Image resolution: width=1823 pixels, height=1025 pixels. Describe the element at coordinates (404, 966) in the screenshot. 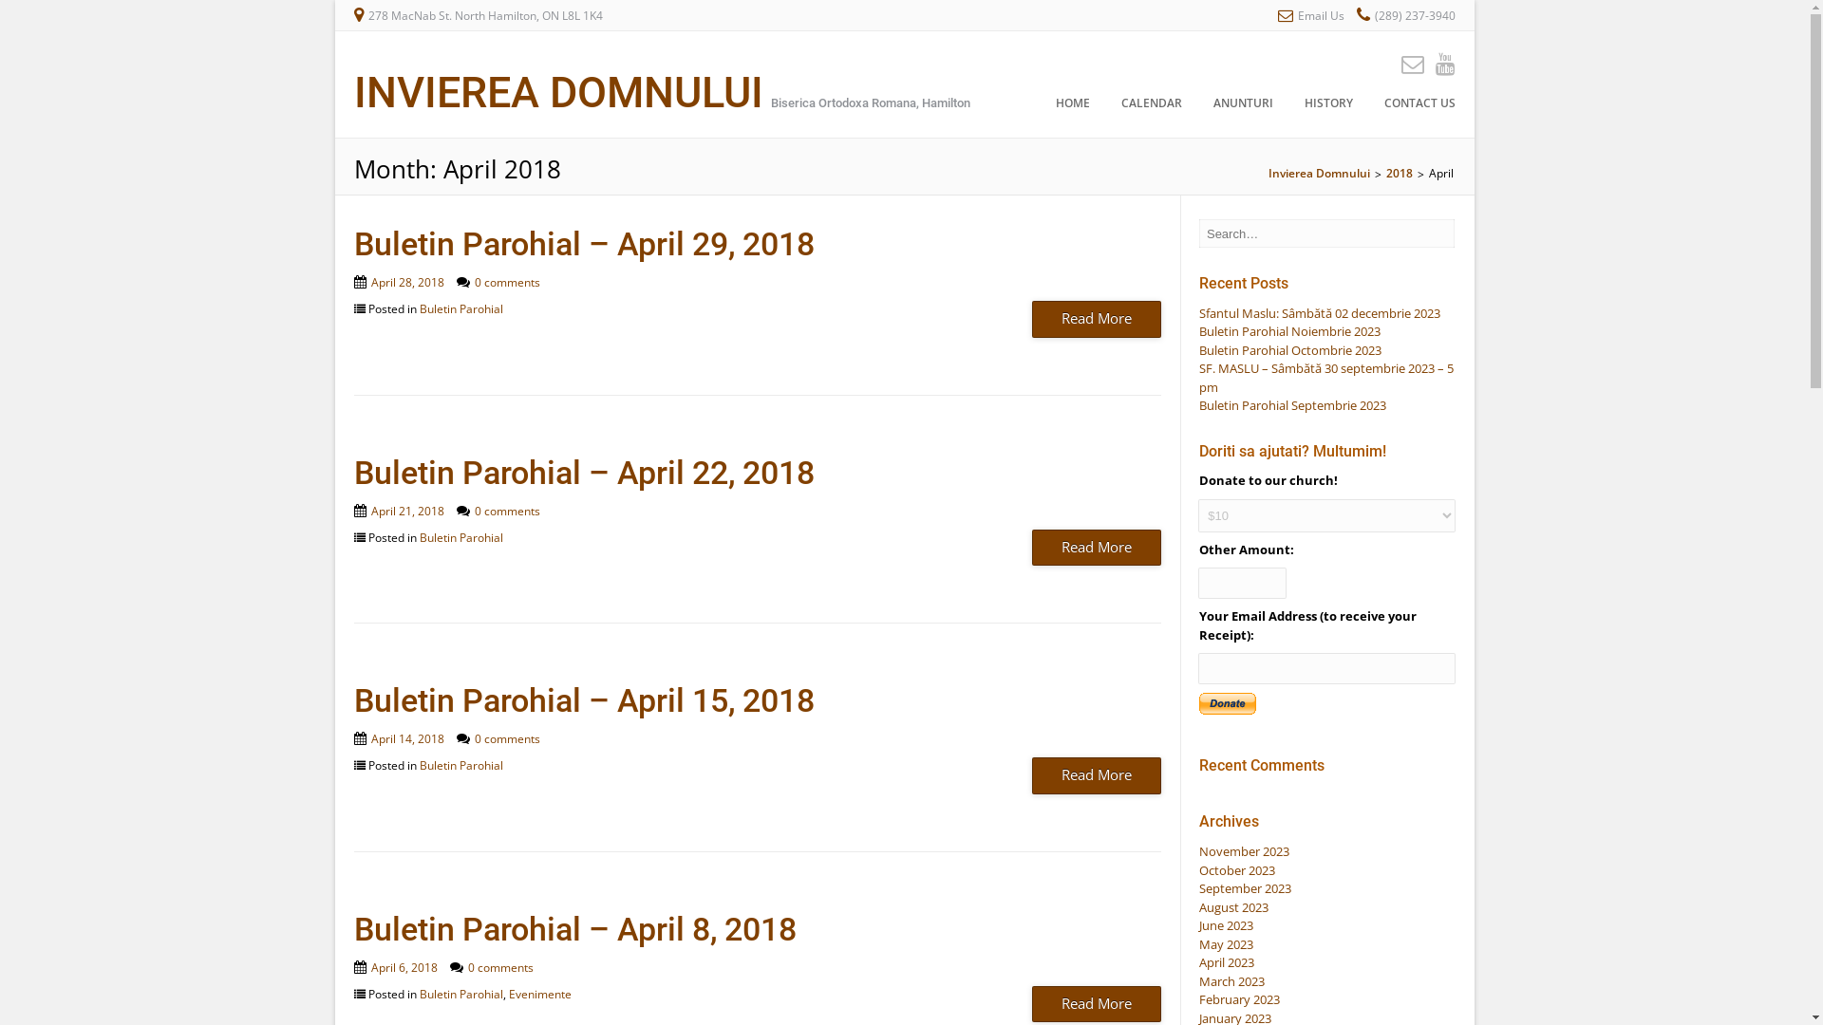

I see `April 6, 2018` at that location.